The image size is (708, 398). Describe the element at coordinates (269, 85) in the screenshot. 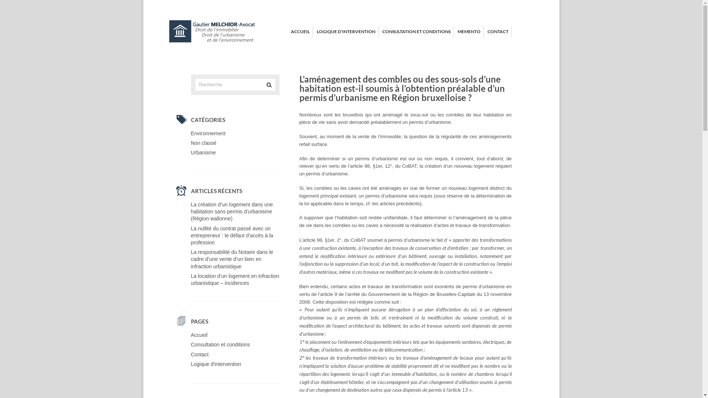

I see `Search` at that location.